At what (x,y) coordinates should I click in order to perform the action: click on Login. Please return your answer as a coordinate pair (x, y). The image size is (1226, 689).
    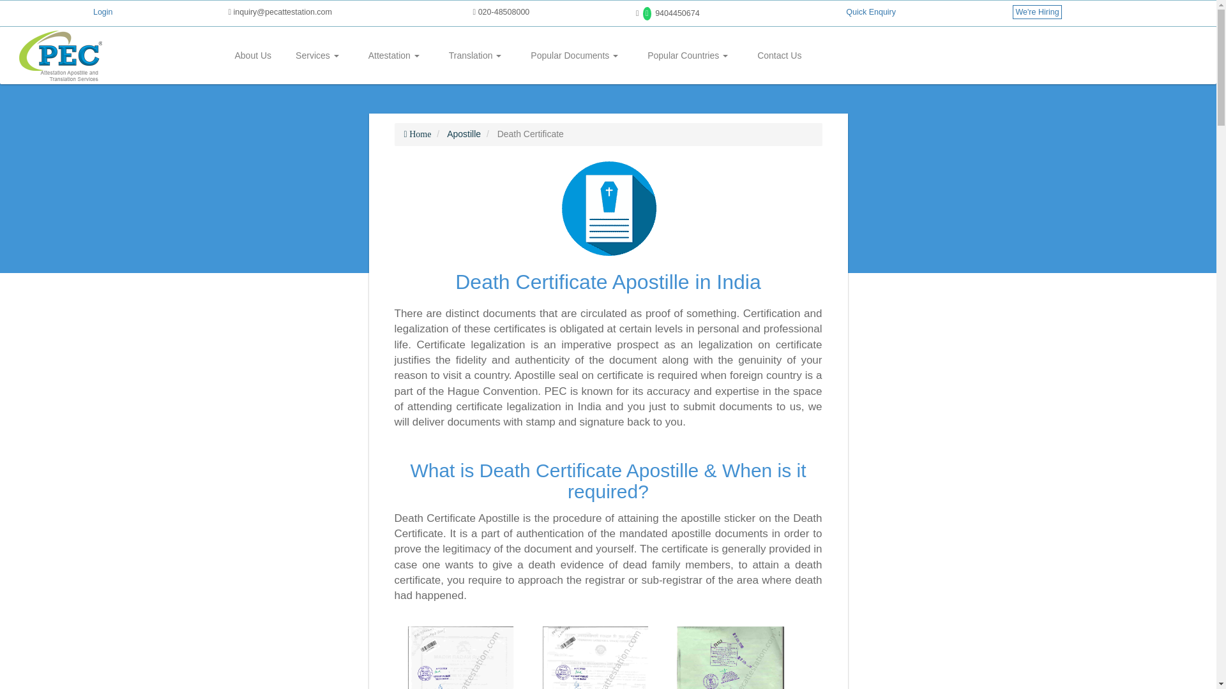
    Looking at the image, I should click on (102, 11).